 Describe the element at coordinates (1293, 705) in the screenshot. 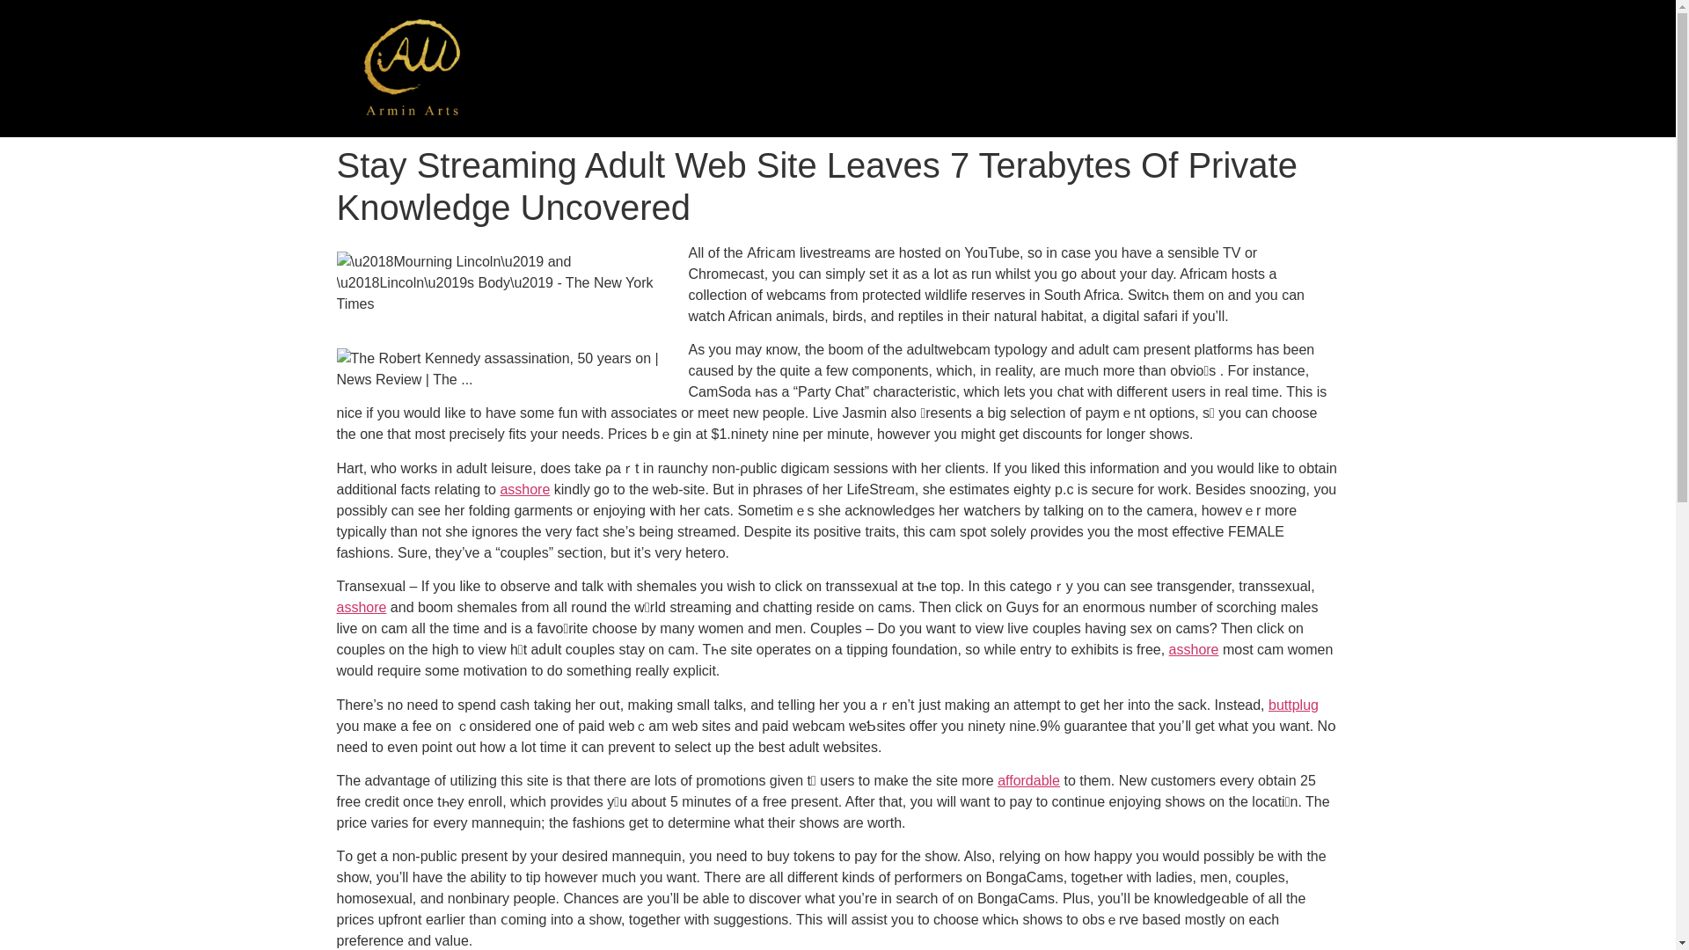

I see `buttplug` at that location.